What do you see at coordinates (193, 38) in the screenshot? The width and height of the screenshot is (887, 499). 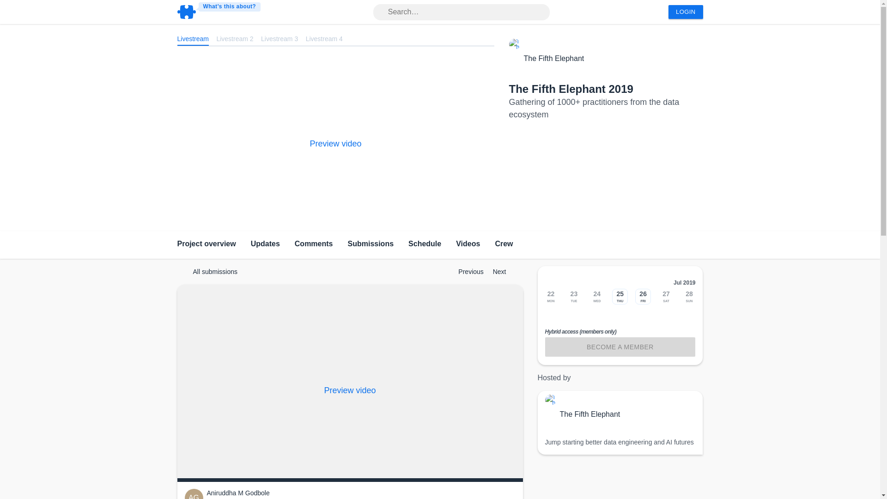 I see `Livestream` at bounding box center [193, 38].